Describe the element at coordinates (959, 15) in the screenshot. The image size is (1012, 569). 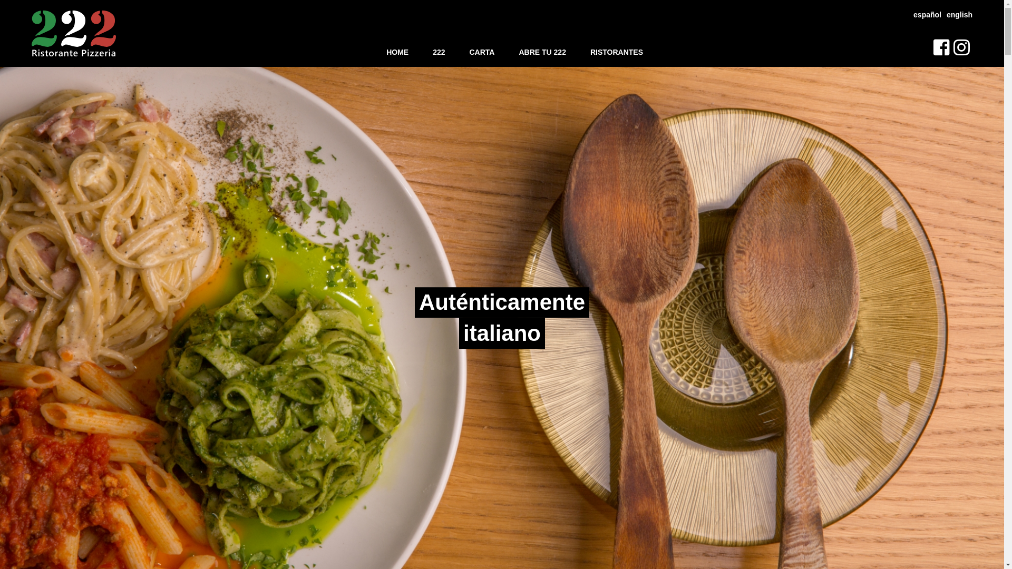
I see `english` at that location.